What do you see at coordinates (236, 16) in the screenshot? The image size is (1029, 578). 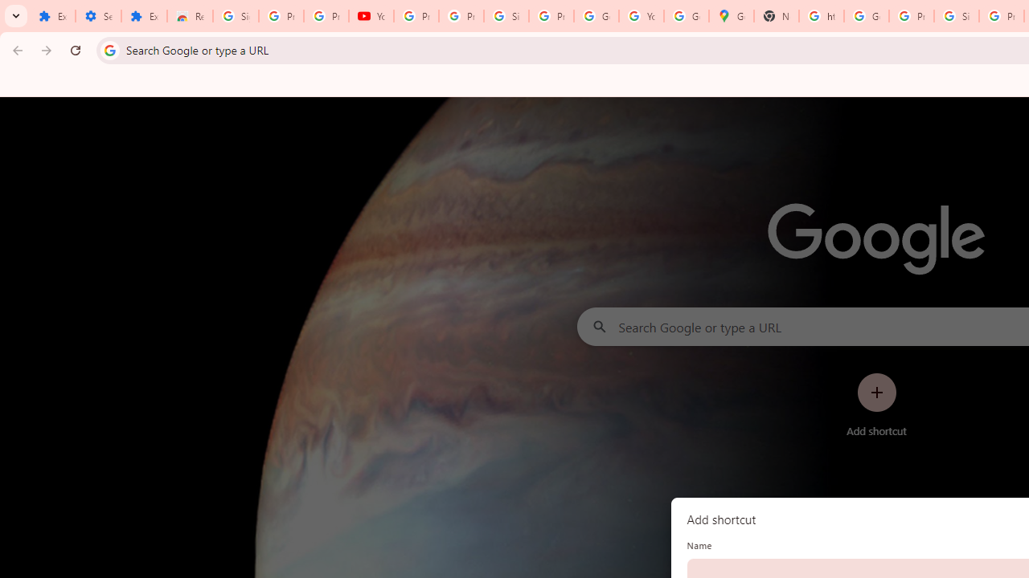 I see `Sign in - Google Accounts` at bounding box center [236, 16].